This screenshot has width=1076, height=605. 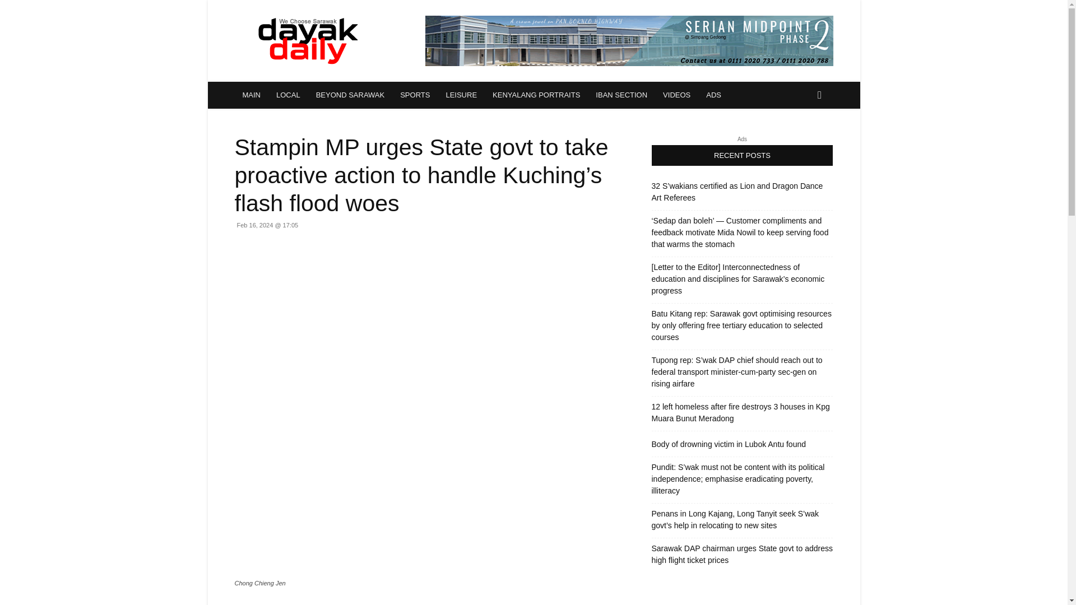 I want to click on IBAN SECTION, so click(x=621, y=95).